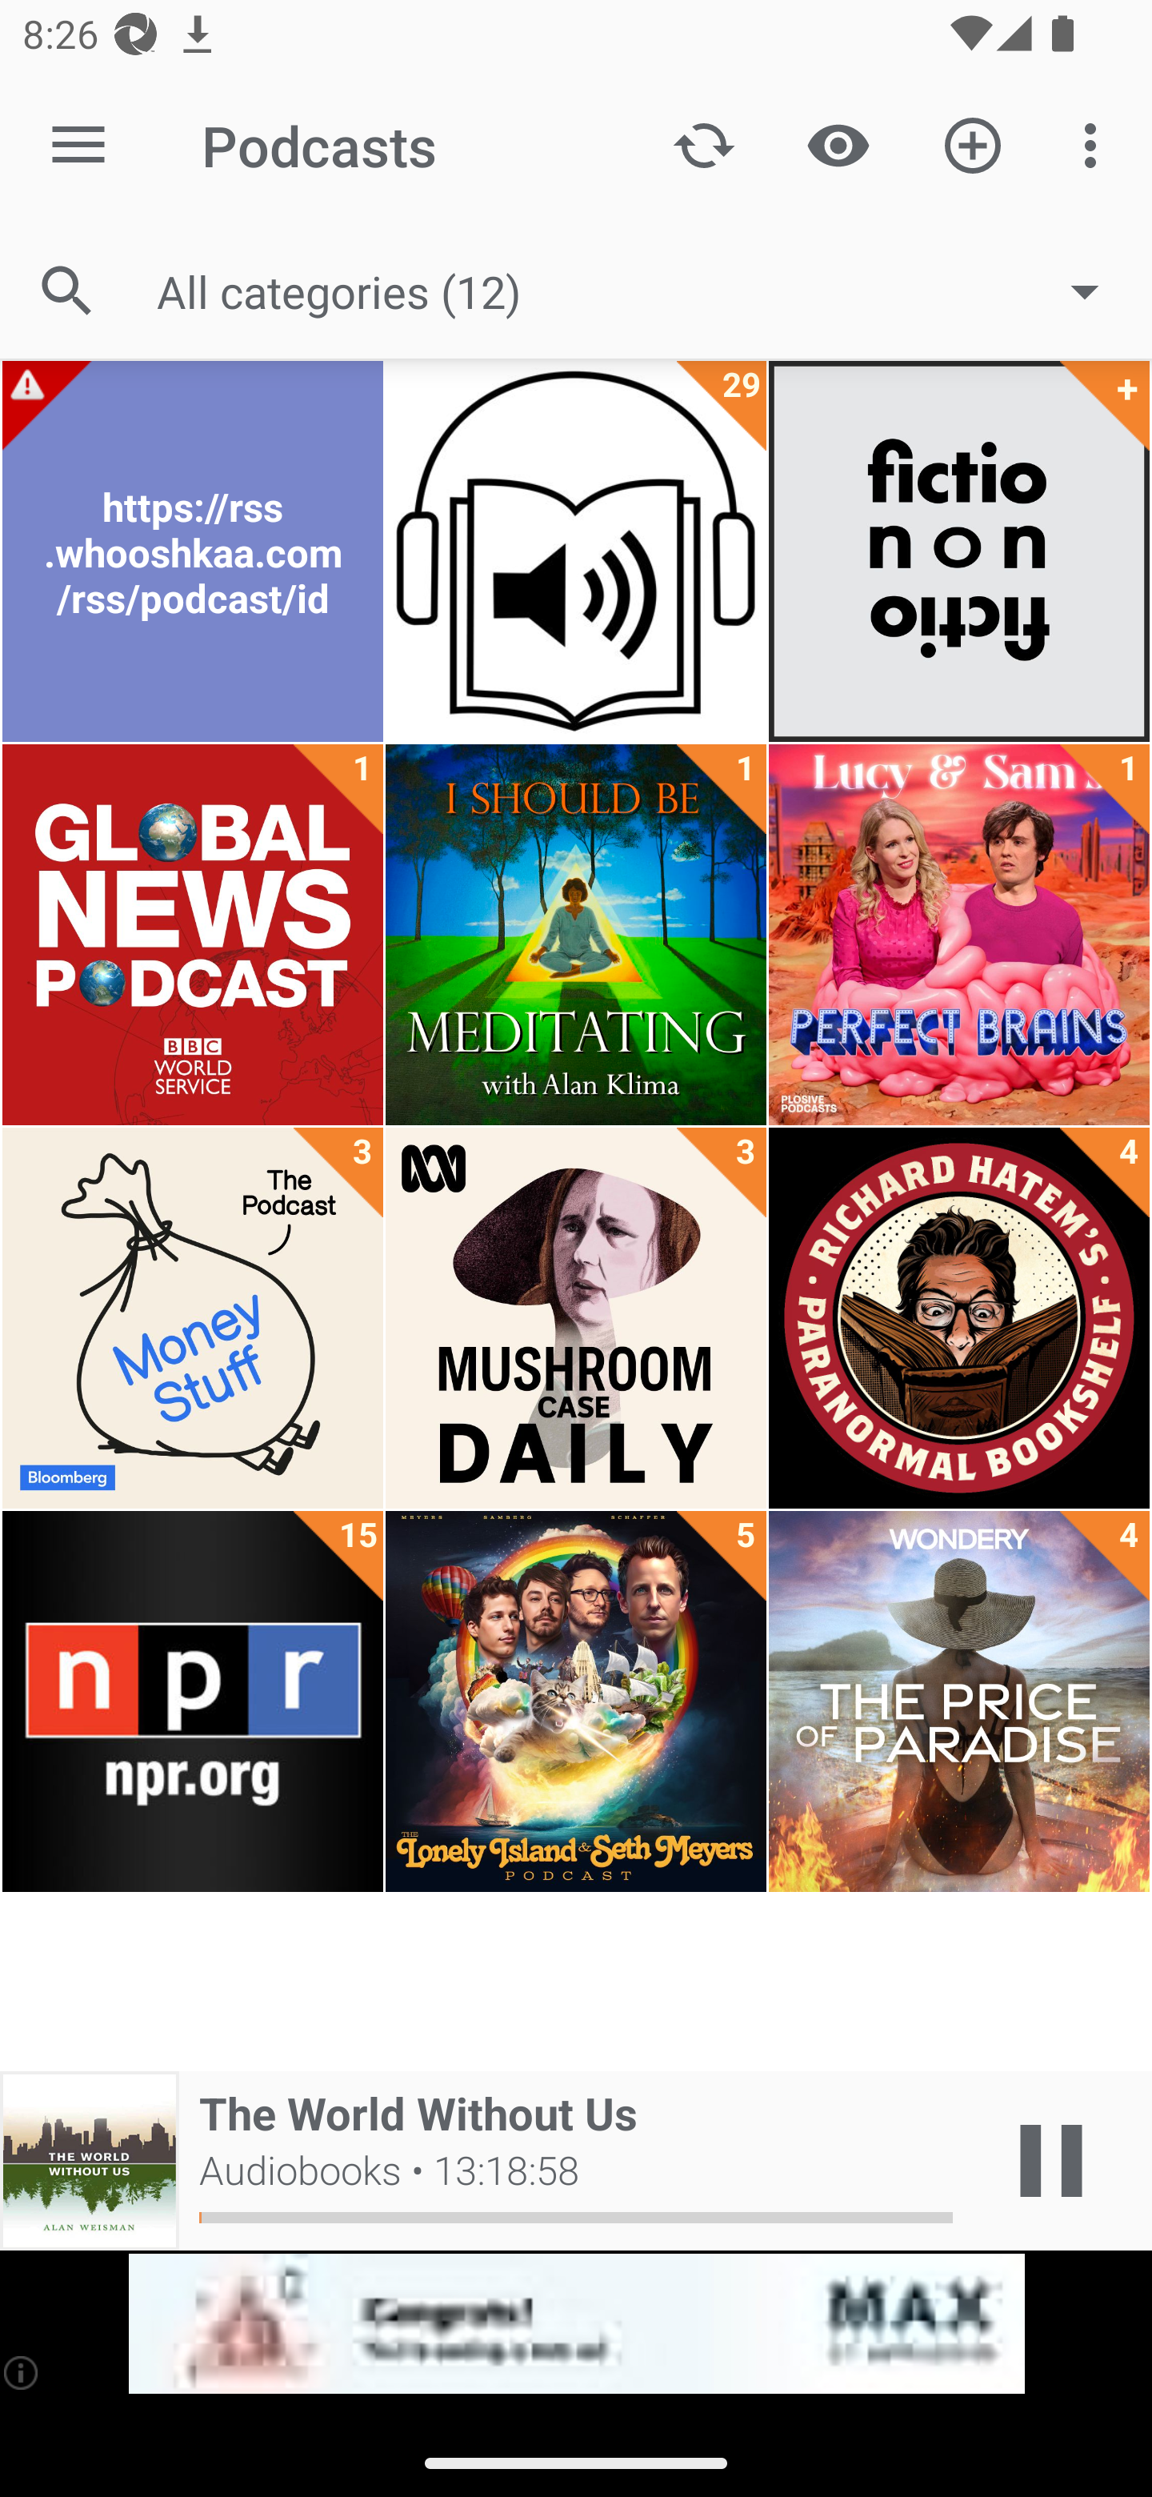 This screenshot has height=2497, width=1152. What do you see at coordinates (576, 1701) in the screenshot?
I see `The Lonely Island and Seth Meyers Podcast 5` at bounding box center [576, 1701].